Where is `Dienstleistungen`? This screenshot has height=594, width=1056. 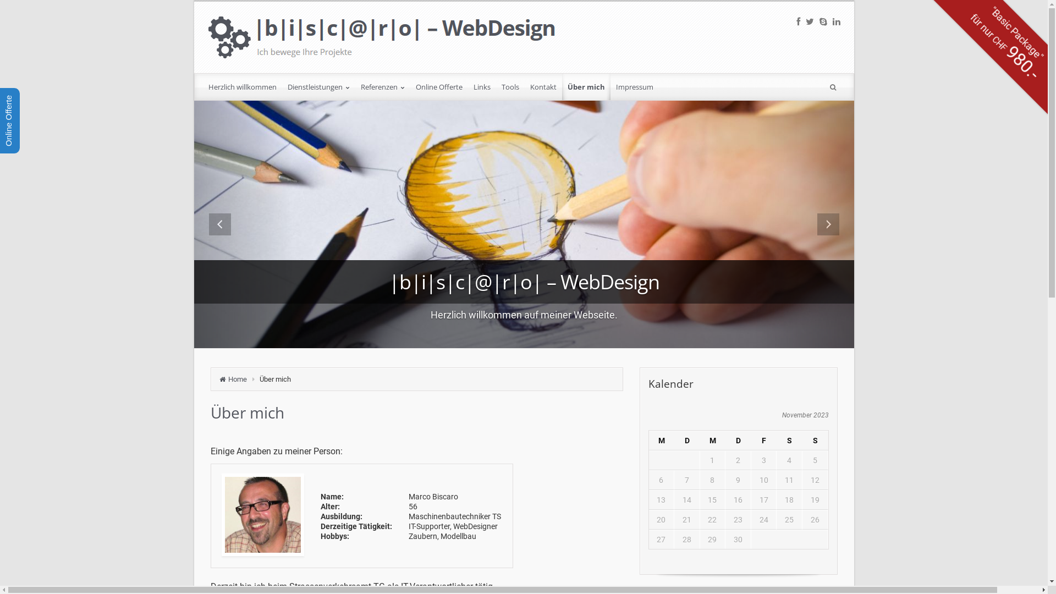
Dienstleistungen is located at coordinates (318, 87).